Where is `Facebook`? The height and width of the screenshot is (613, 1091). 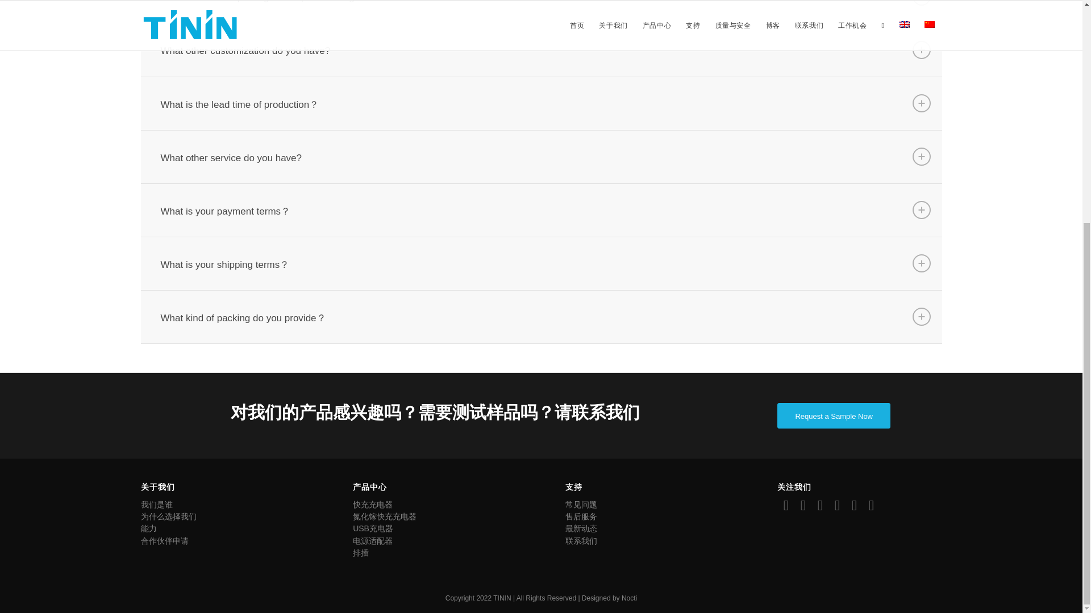 Facebook is located at coordinates (785, 505).